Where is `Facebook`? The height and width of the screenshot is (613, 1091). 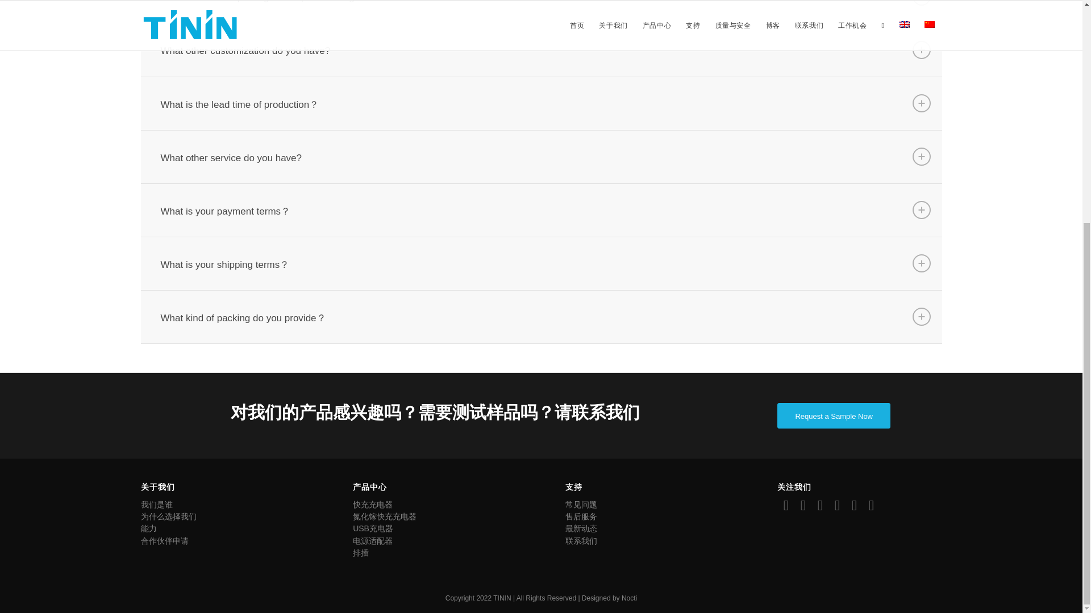 Facebook is located at coordinates (785, 505).